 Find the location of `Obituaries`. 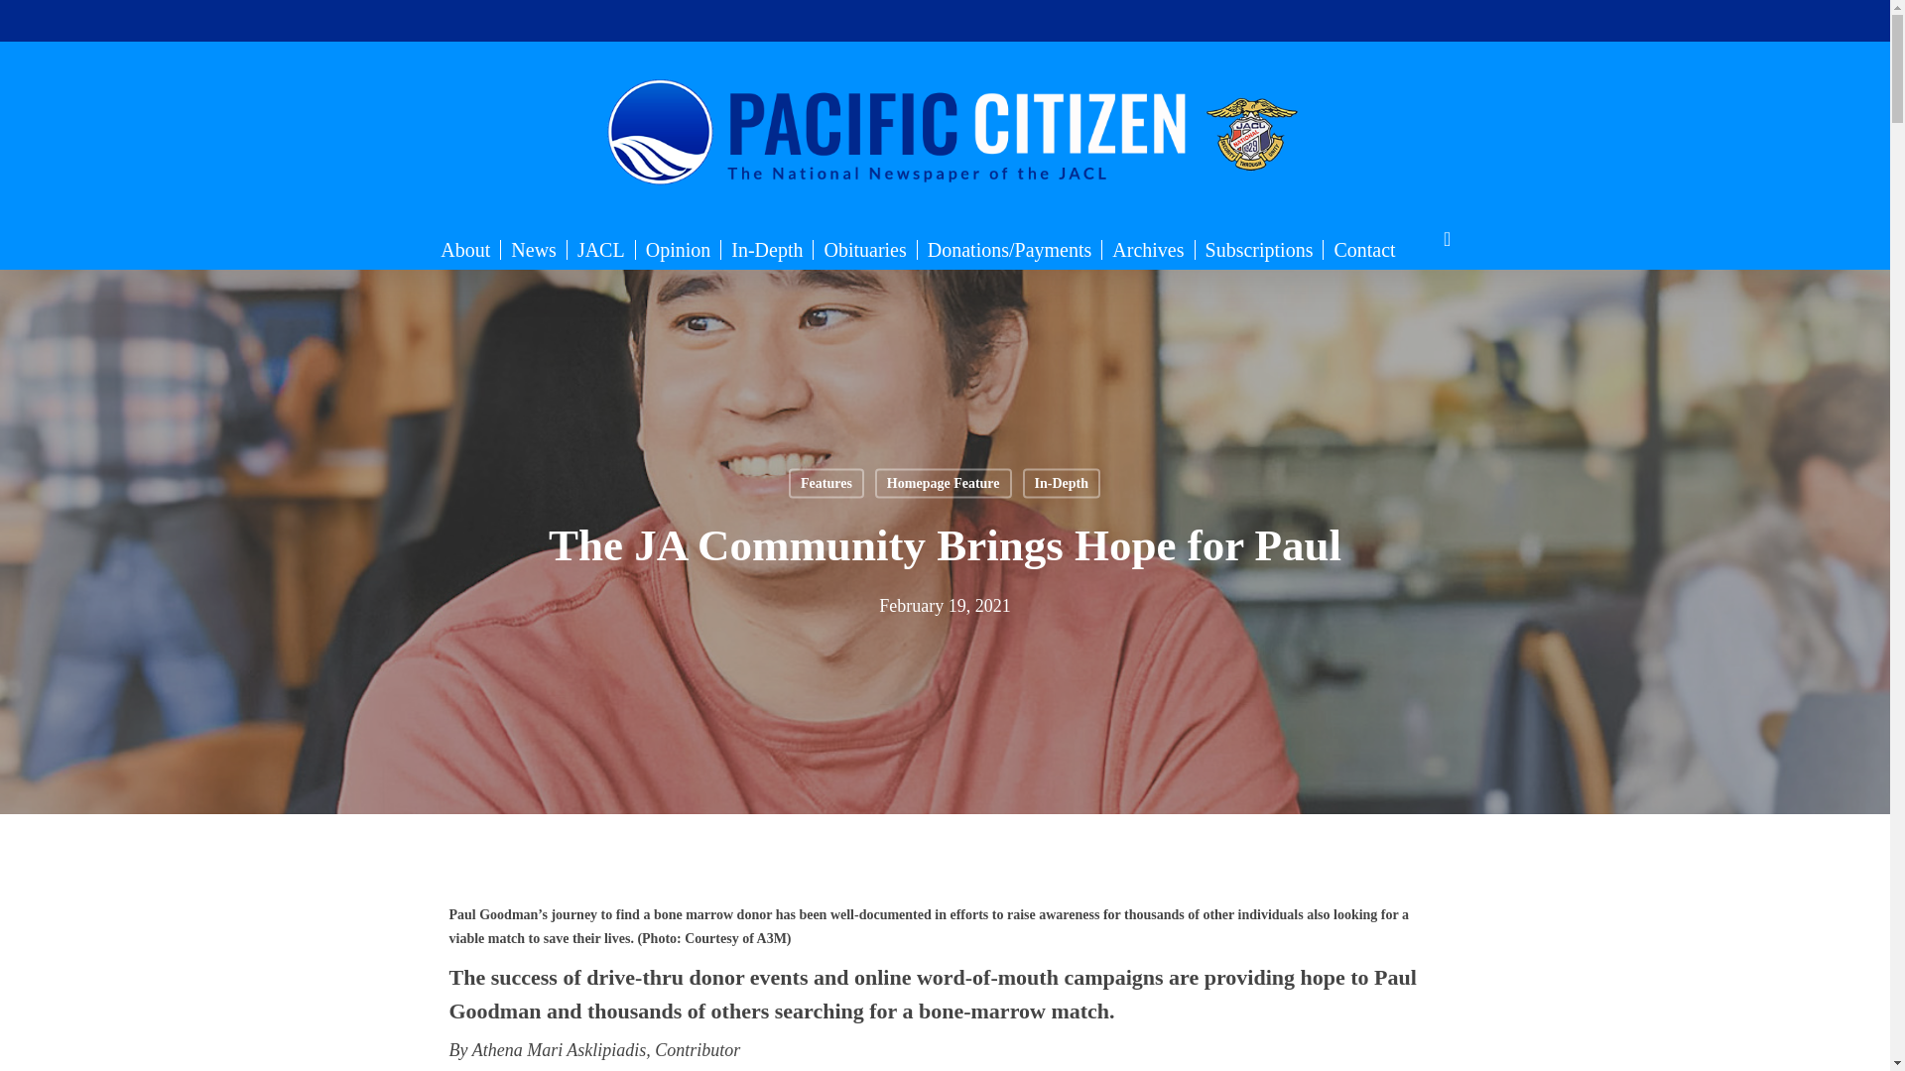

Obituaries is located at coordinates (864, 250).